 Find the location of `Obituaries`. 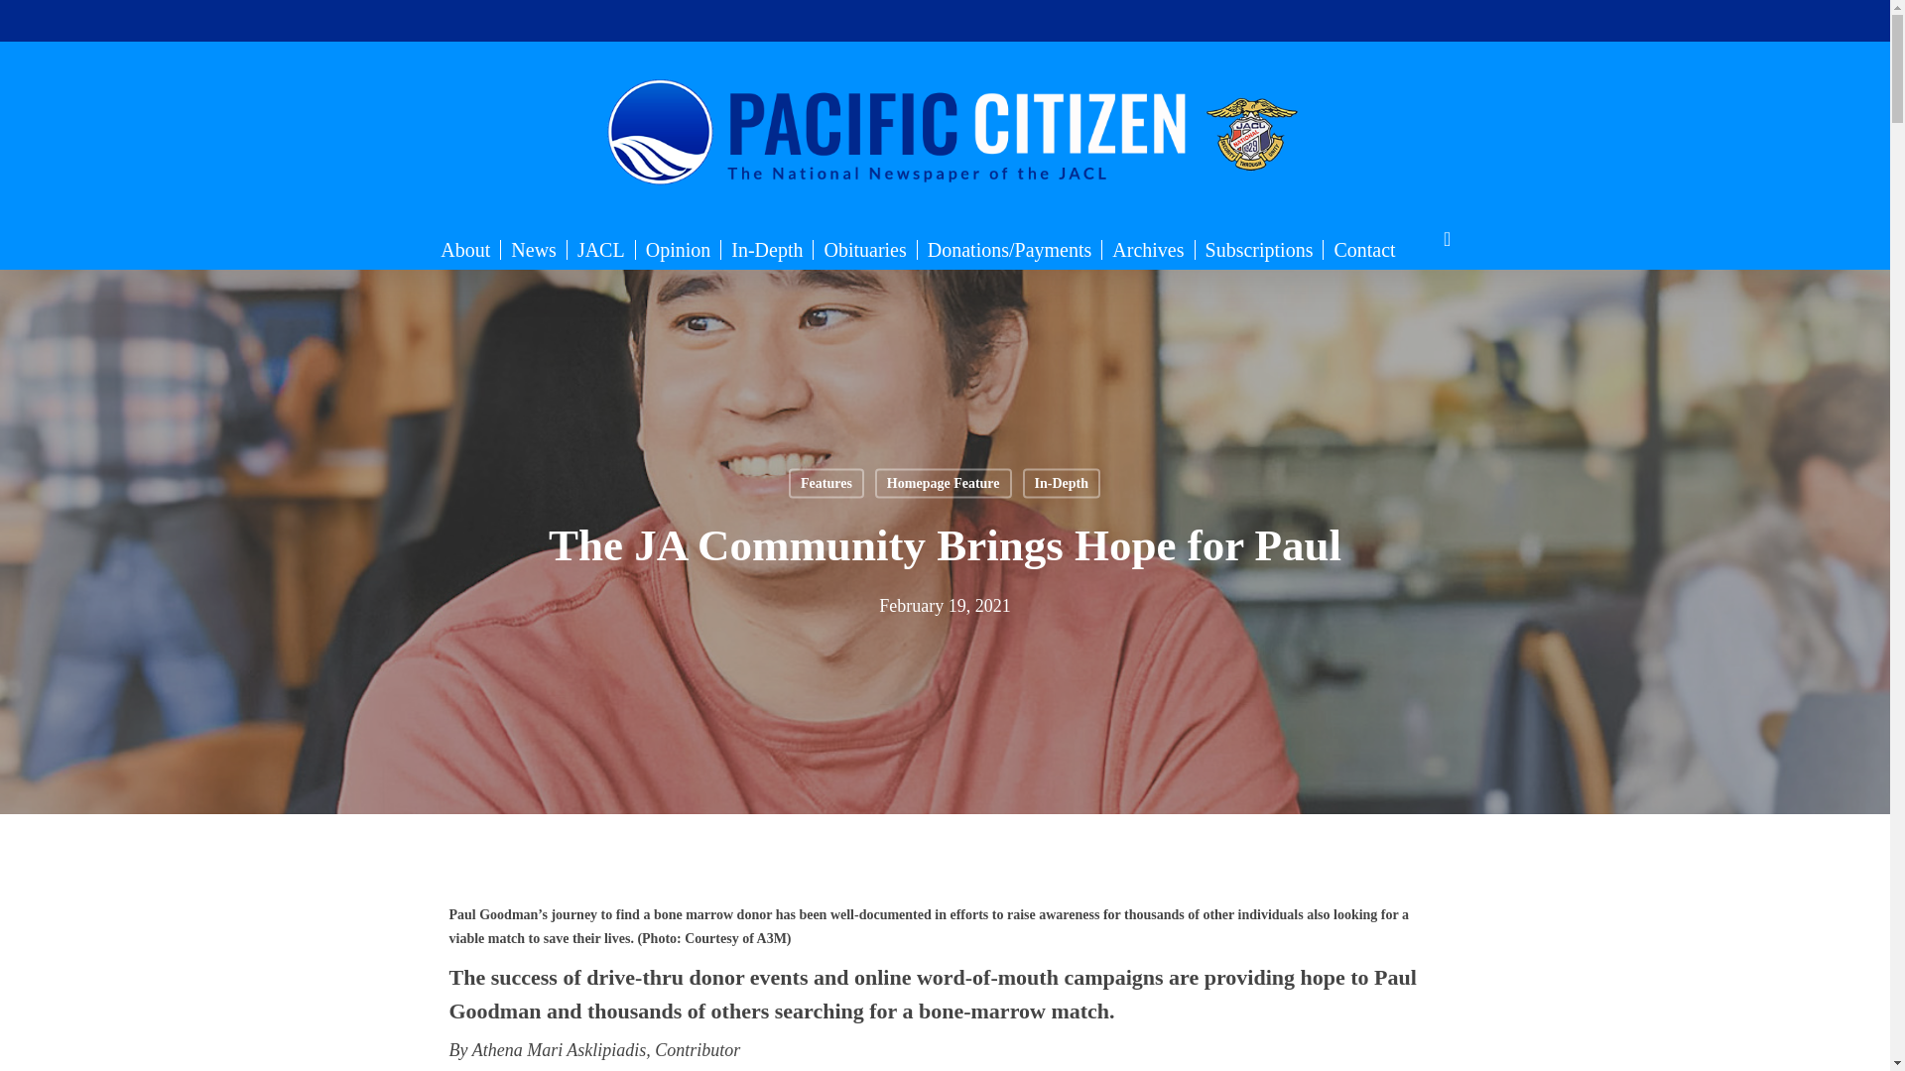

Obituaries is located at coordinates (864, 250).